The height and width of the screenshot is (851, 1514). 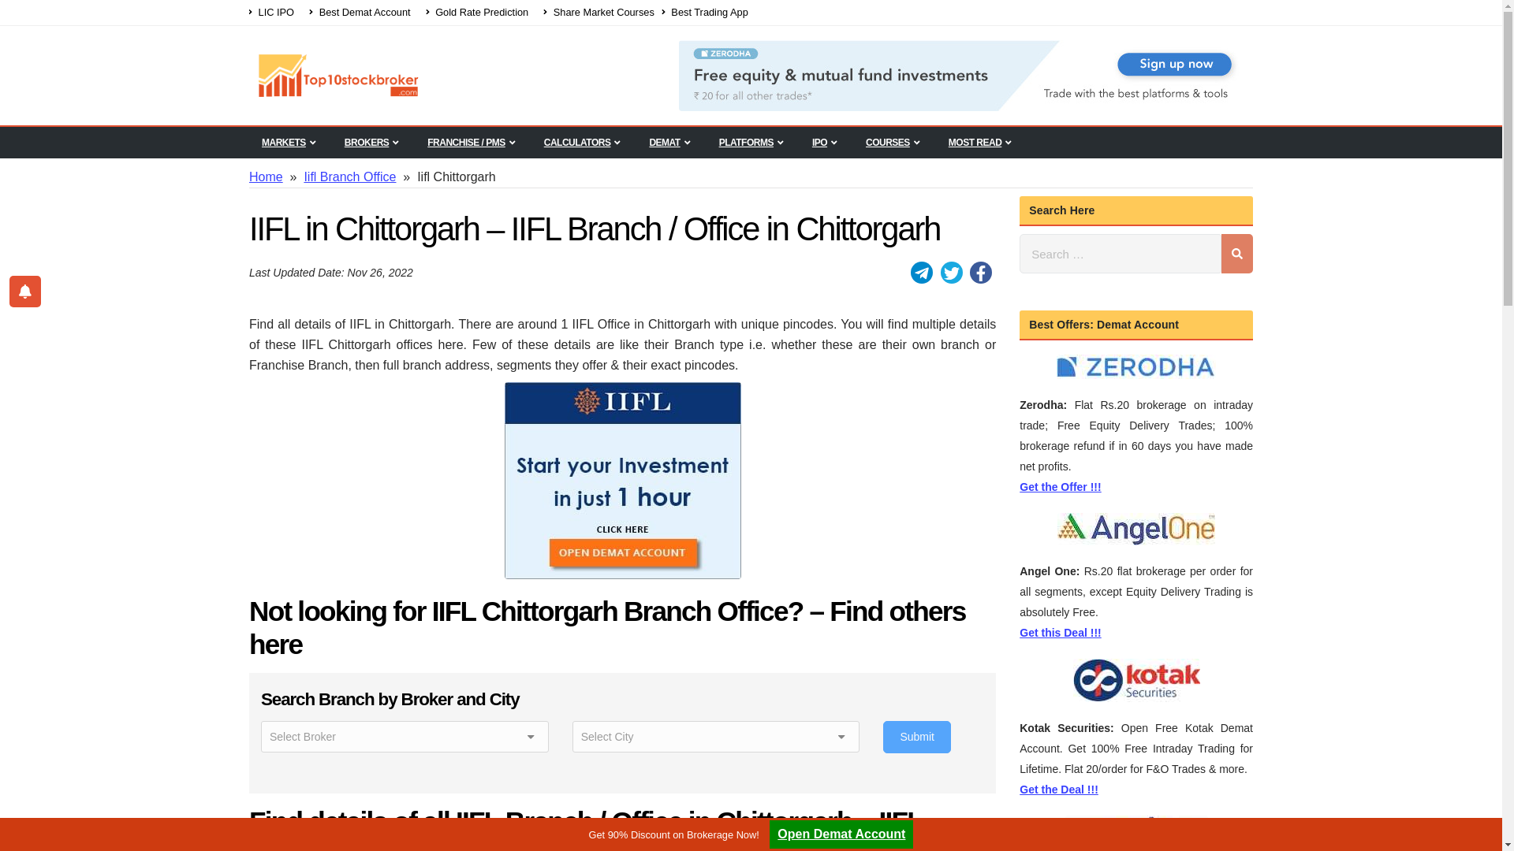 I want to click on Telegram, so click(x=921, y=272).